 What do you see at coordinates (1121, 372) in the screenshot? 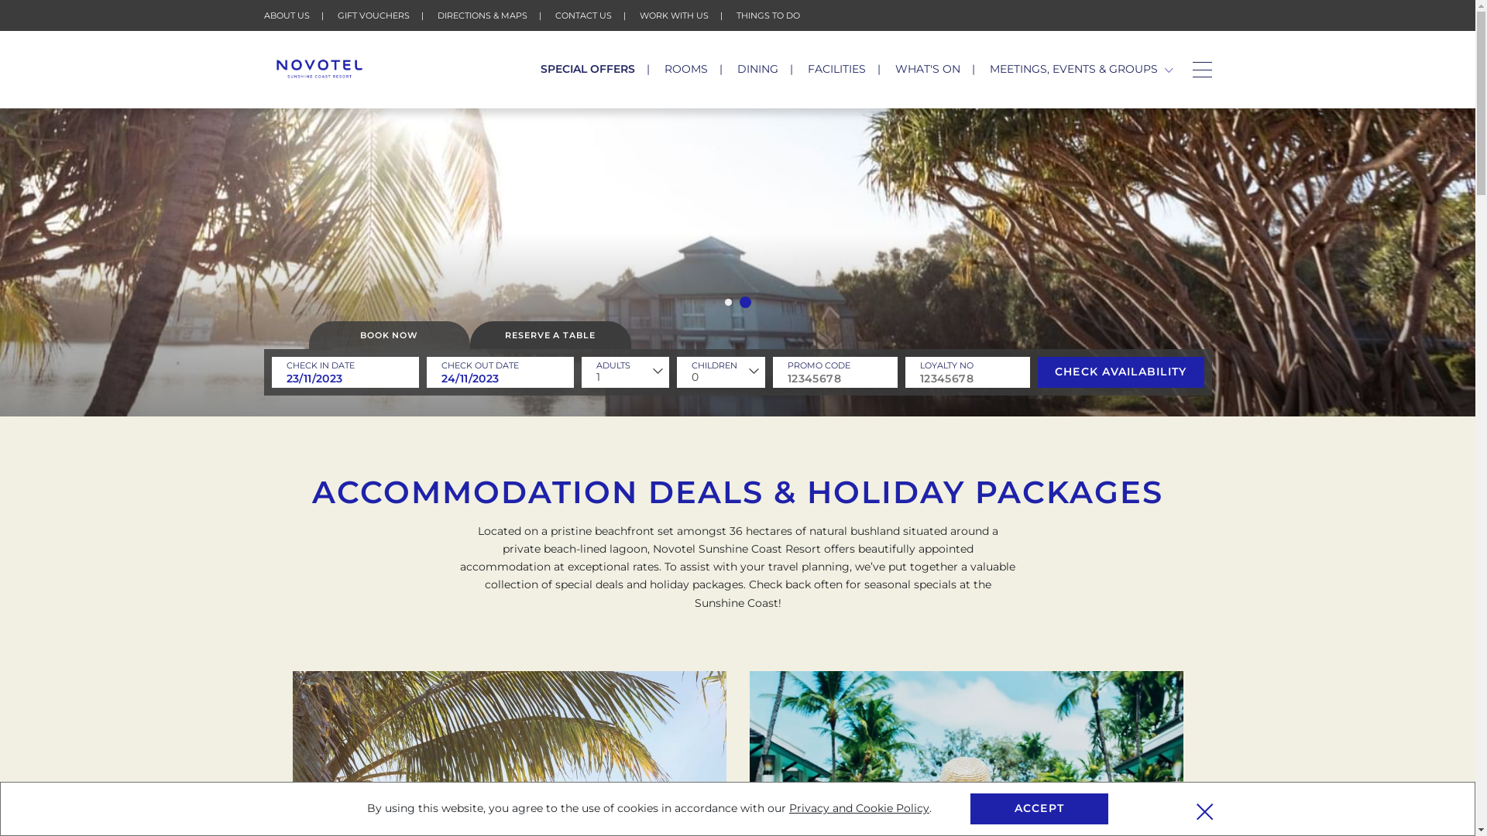
I see `CHECK AVAILABILITY` at bounding box center [1121, 372].